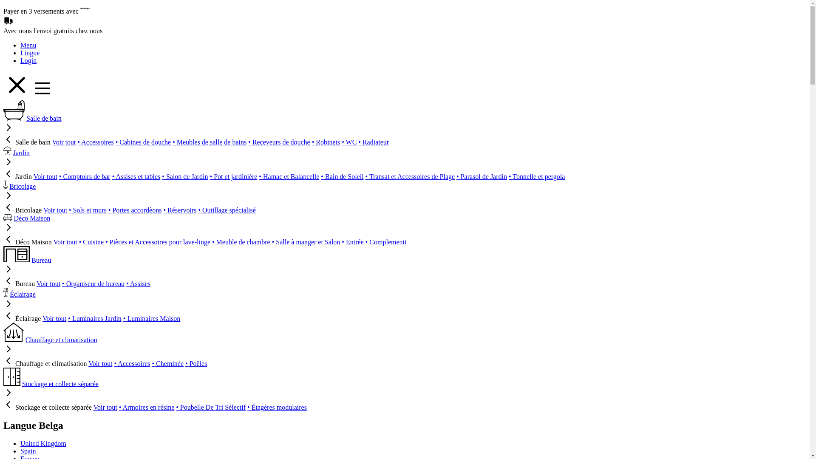 The image size is (816, 459). I want to click on chevron-left Salle de bain, so click(27, 142).